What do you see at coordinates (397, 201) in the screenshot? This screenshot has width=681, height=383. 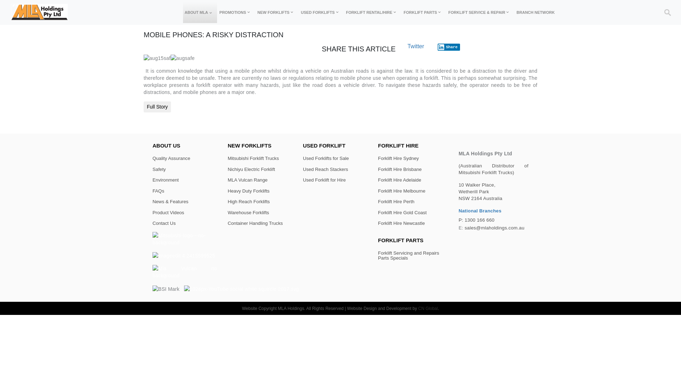 I see `Forklift Hire Perth` at bounding box center [397, 201].